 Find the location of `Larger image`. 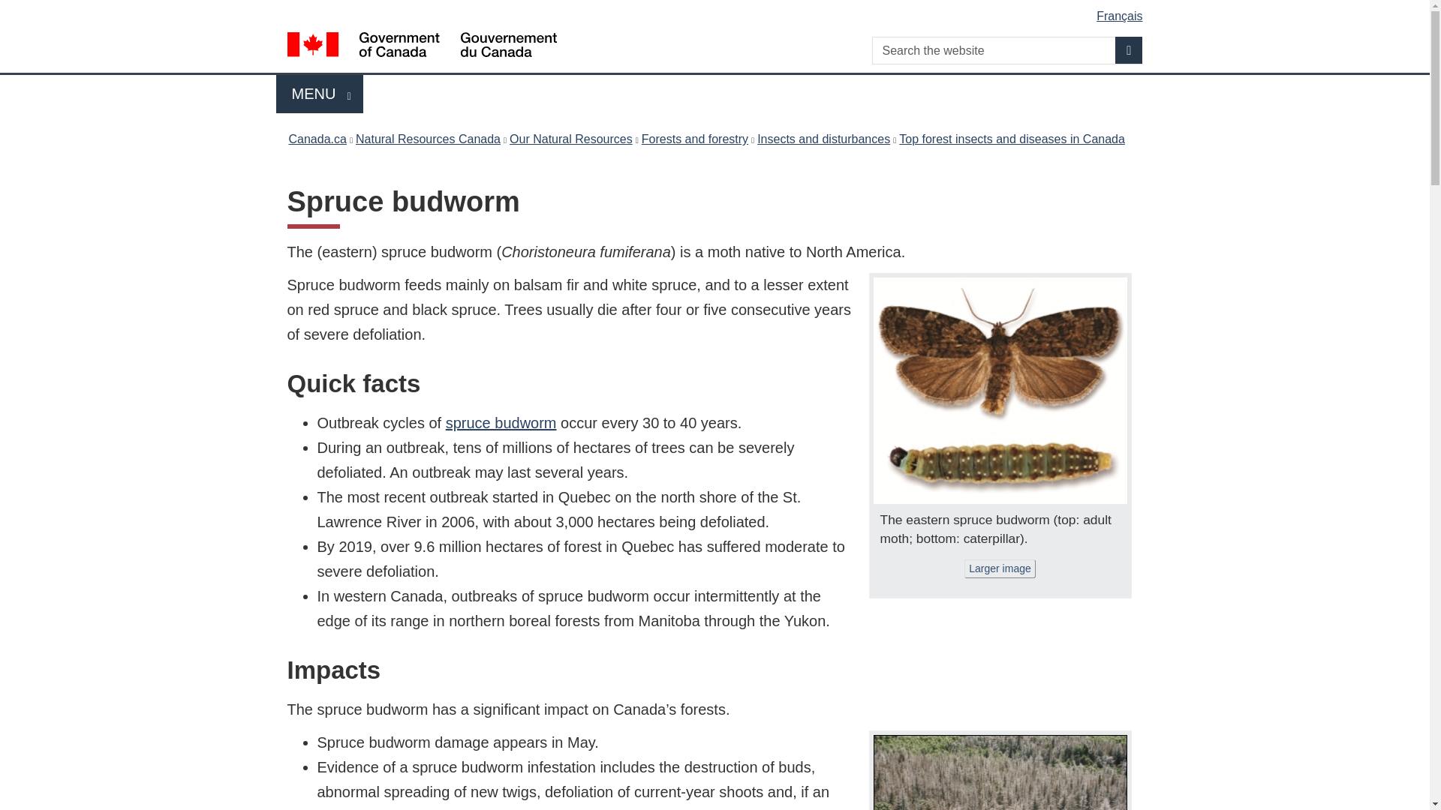

Larger image is located at coordinates (1000, 568).